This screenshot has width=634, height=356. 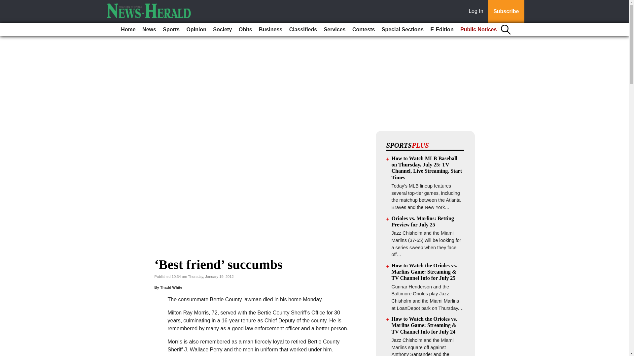 What do you see at coordinates (441, 30) in the screenshot?
I see `E-Edition` at bounding box center [441, 30].